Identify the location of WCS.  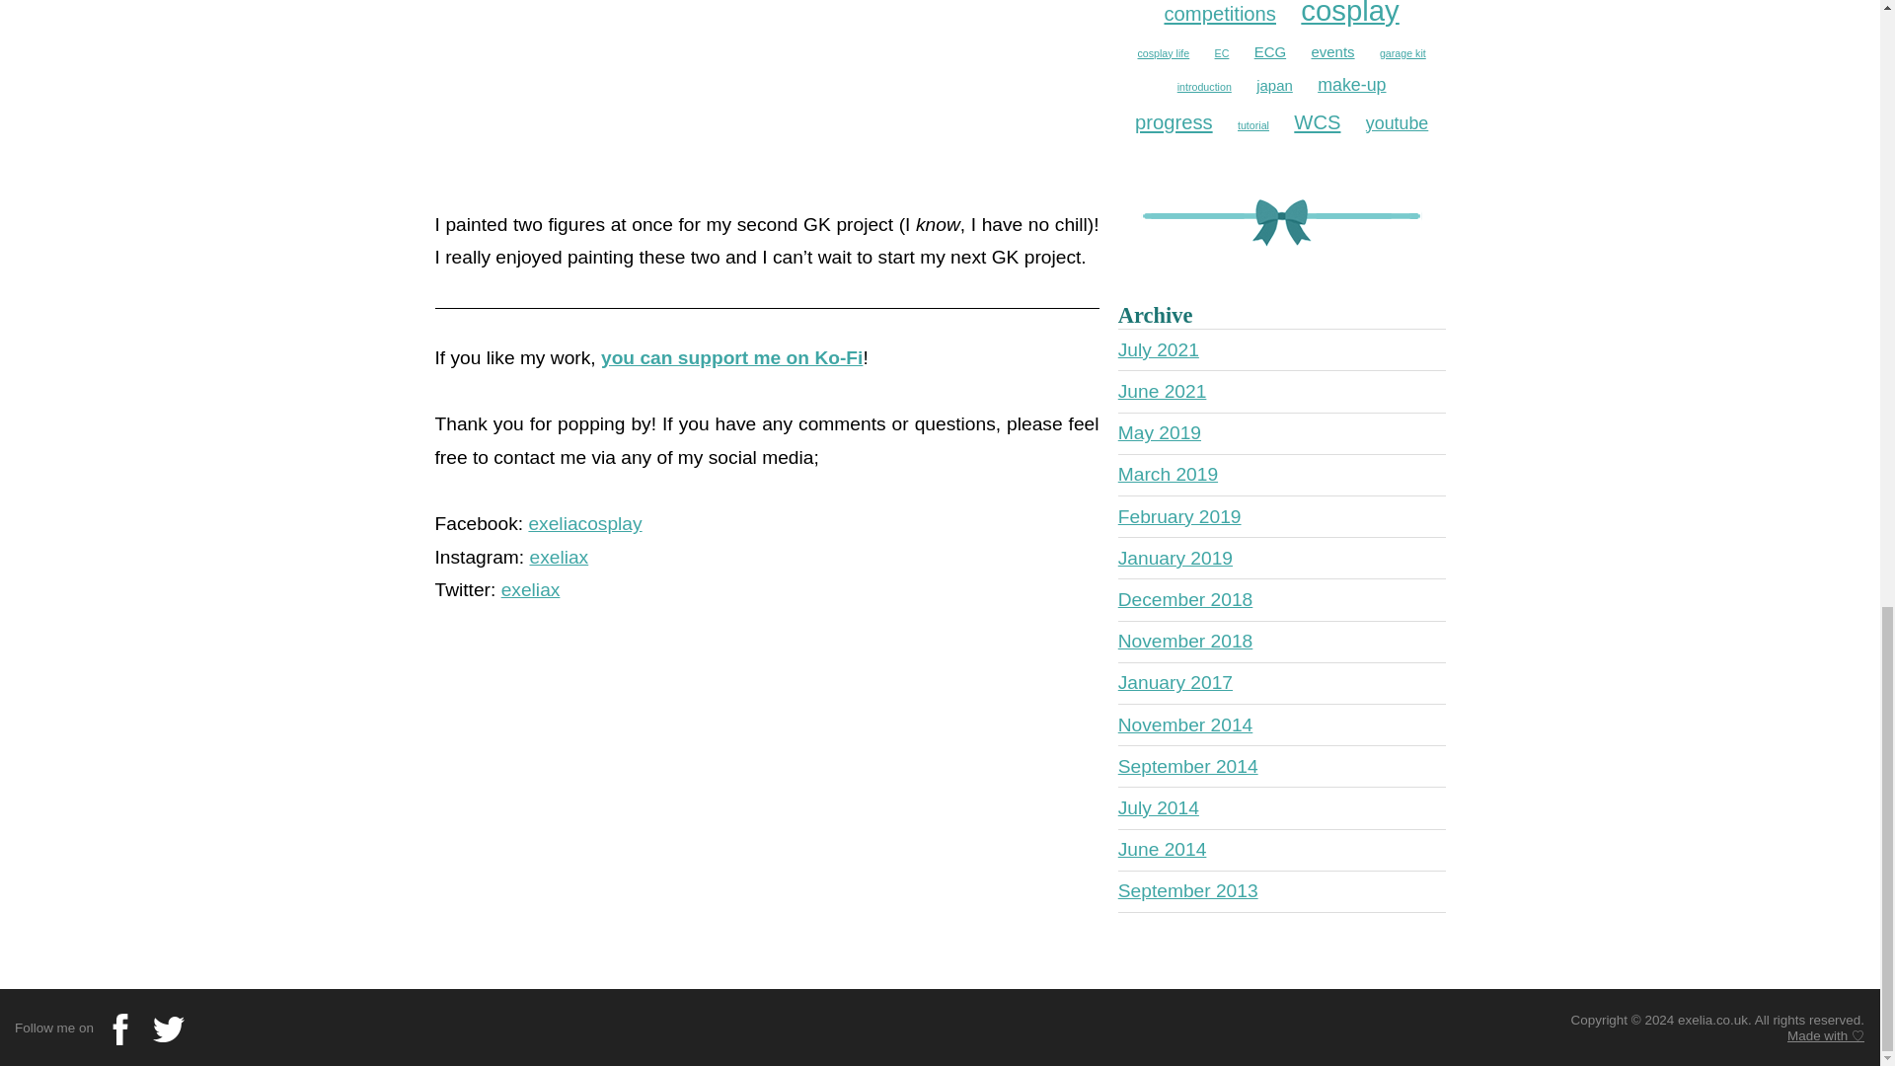
(1317, 122).